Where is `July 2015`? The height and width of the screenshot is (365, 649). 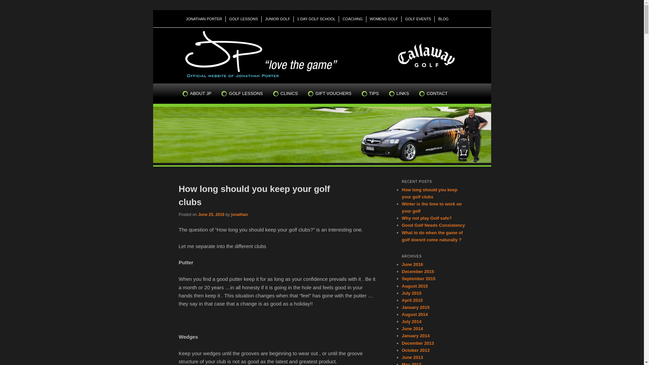
July 2015 is located at coordinates (412, 293).